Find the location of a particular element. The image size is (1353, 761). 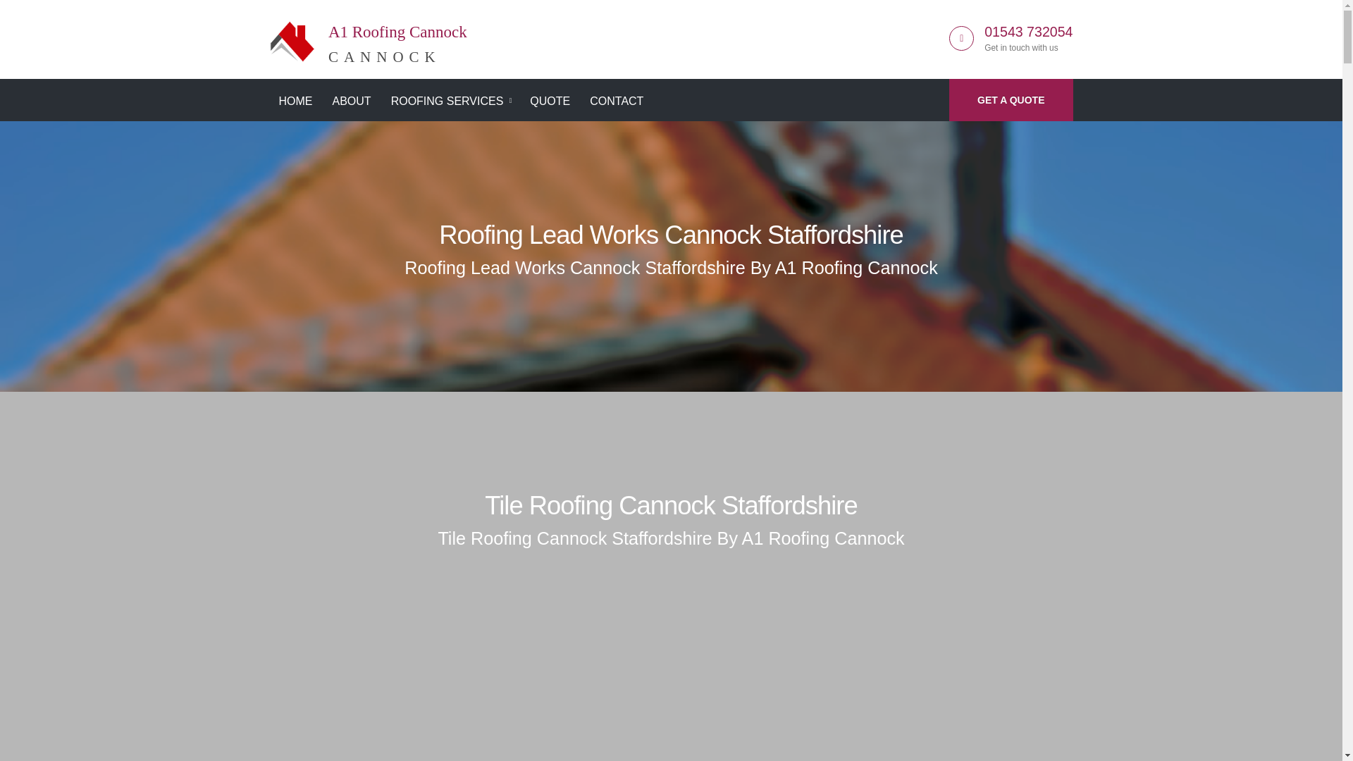

ABOUT is located at coordinates (351, 101).